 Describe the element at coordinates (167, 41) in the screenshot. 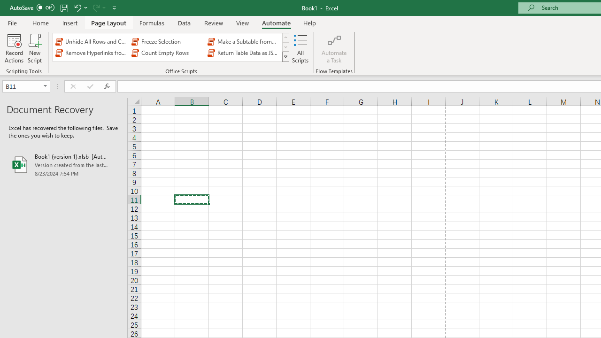

I see `Freeze Selection` at that location.